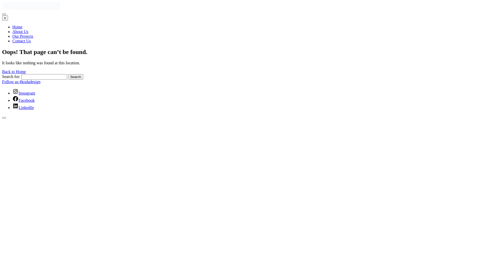 This screenshot has height=279, width=496. What do you see at coordinates (5, 18) in the screenshot?
I see `x` at bounding box center [5, 18].